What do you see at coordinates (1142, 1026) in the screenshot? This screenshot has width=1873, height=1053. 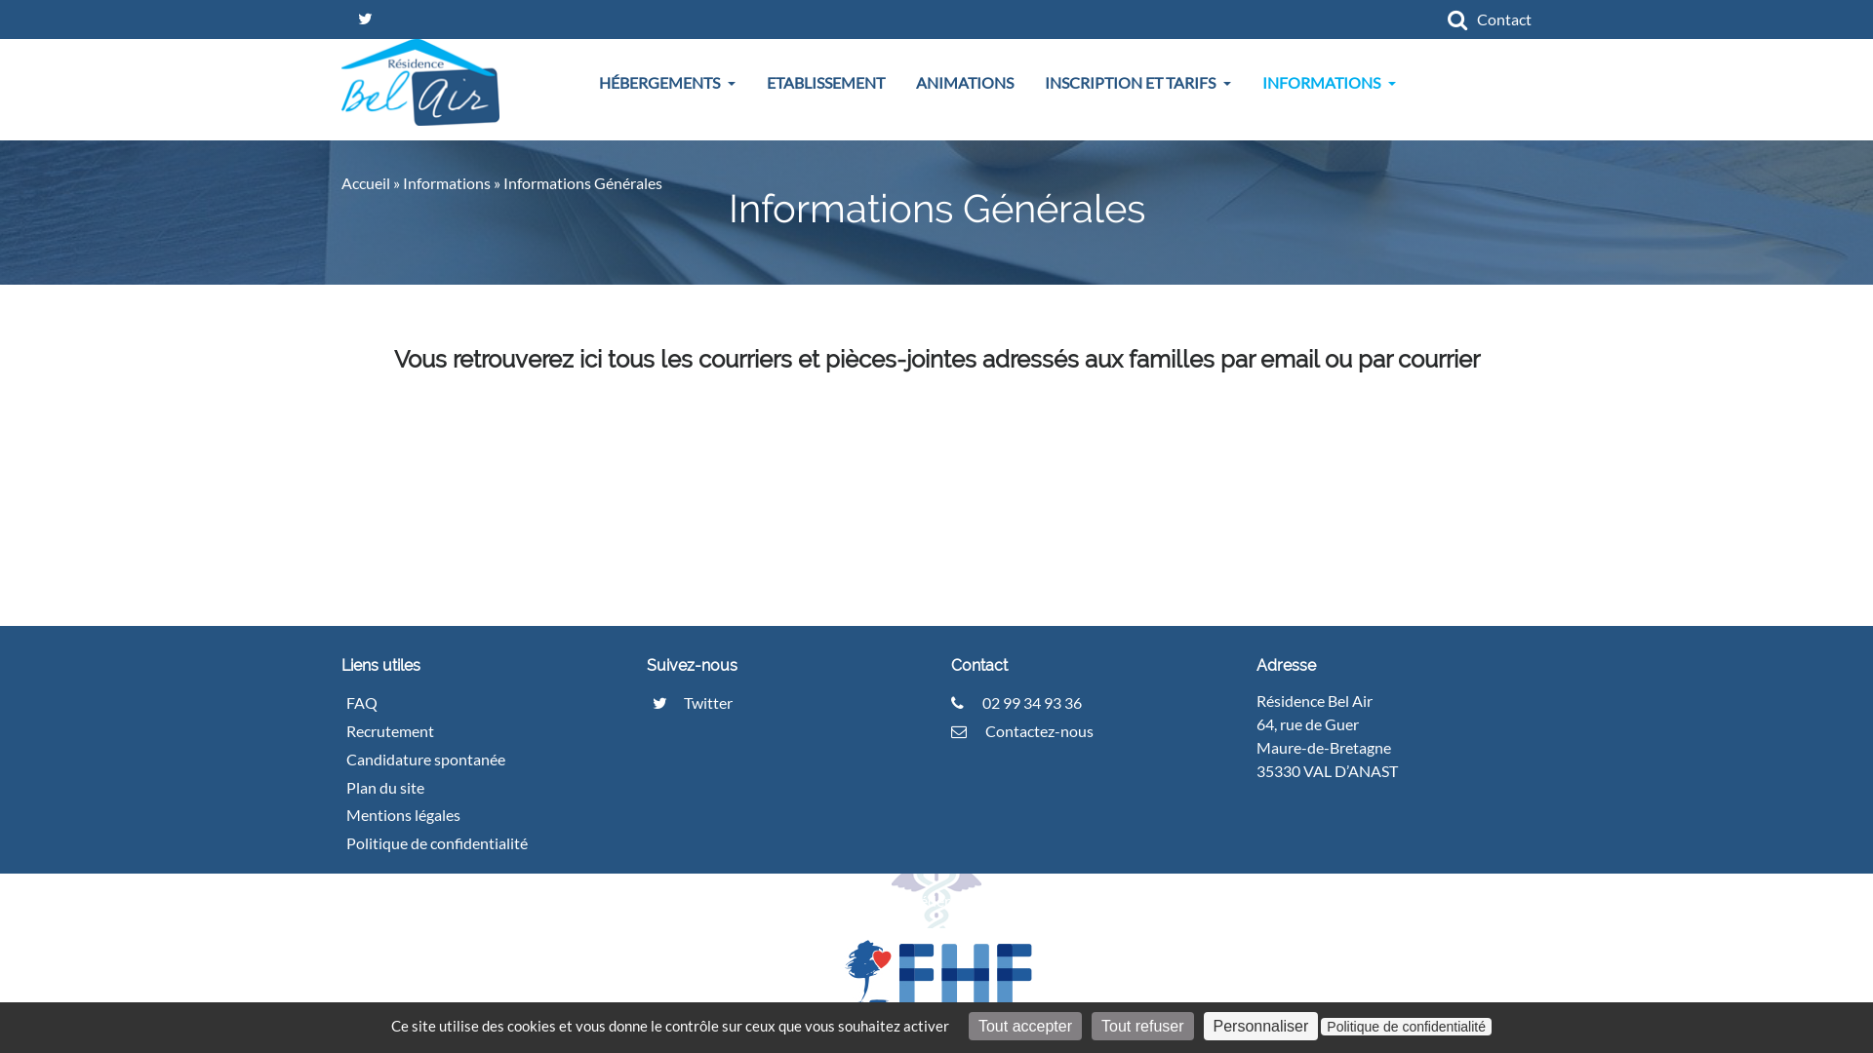 I see `Tout refuser` at bounding box center [1142, 1026].